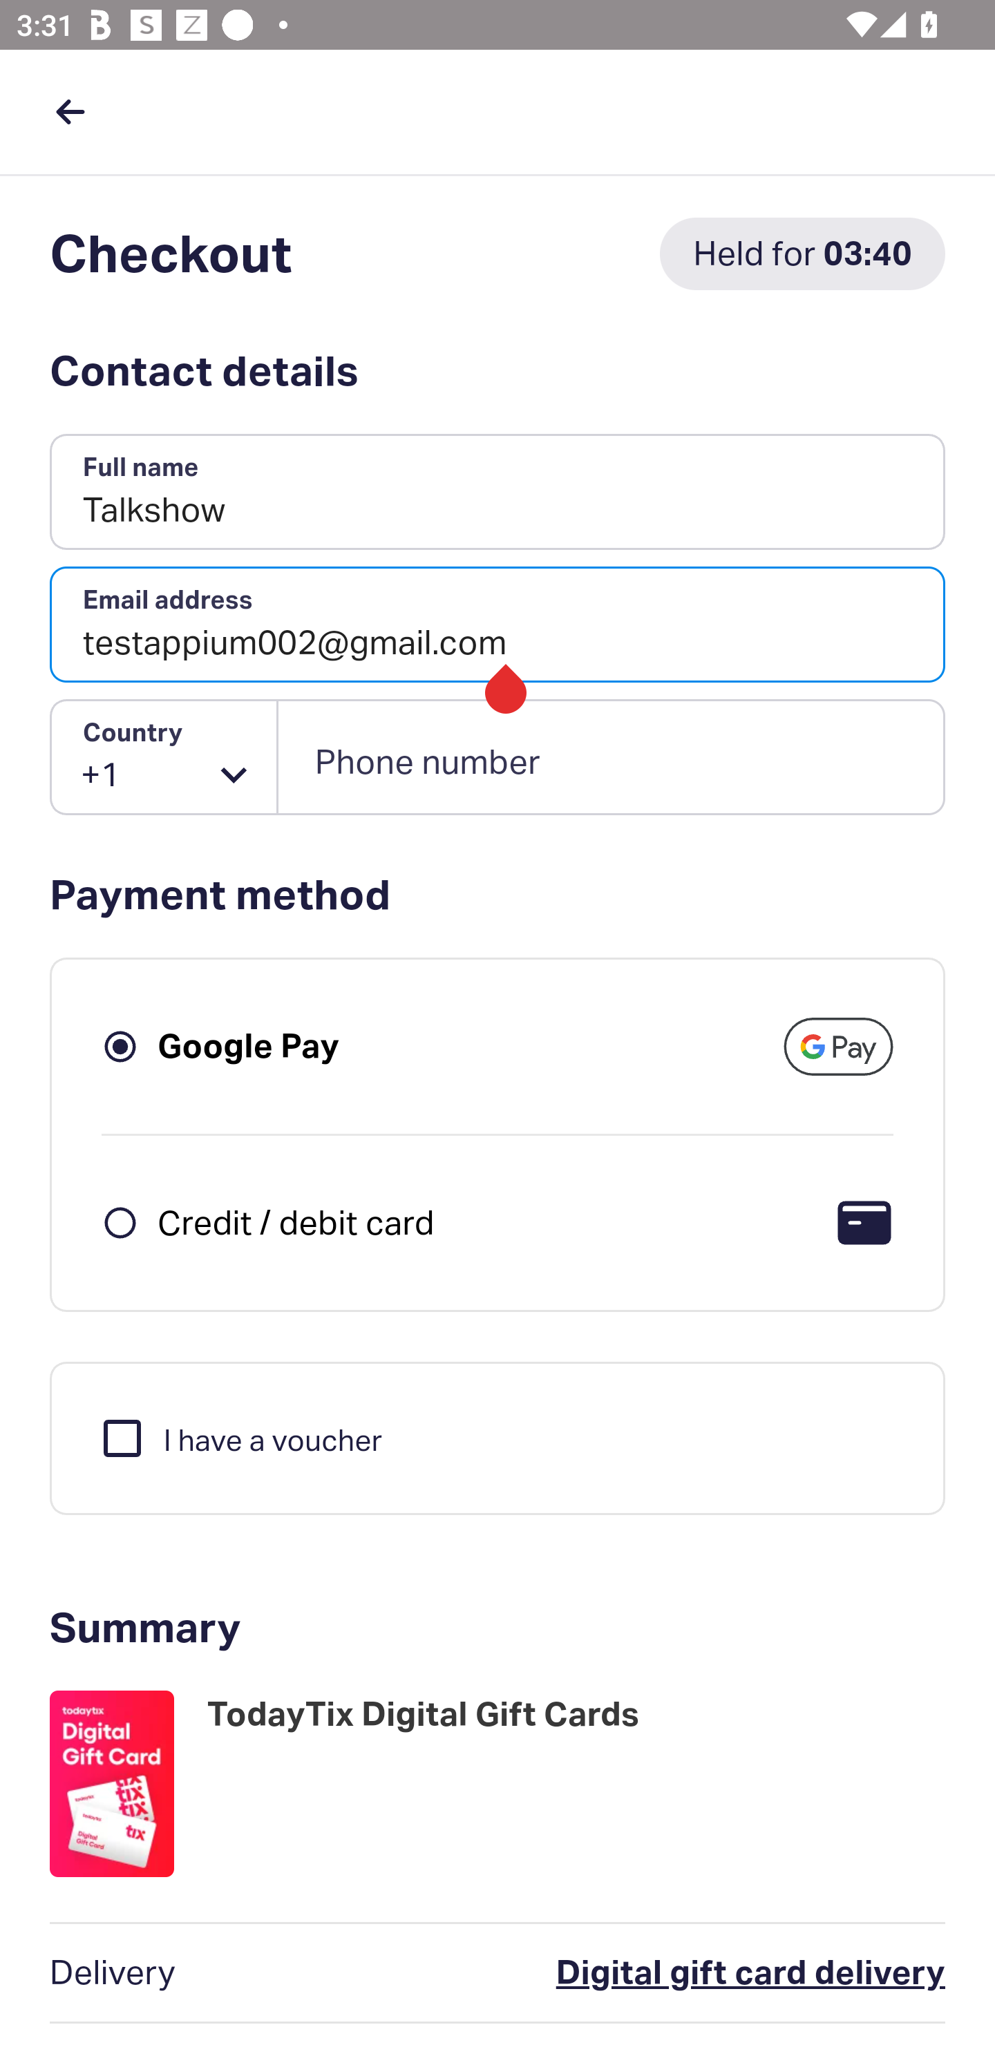 The height and width of the screenshot is (2045, 995). I want to click on testappium002@gmail.com, so click(497, 625).